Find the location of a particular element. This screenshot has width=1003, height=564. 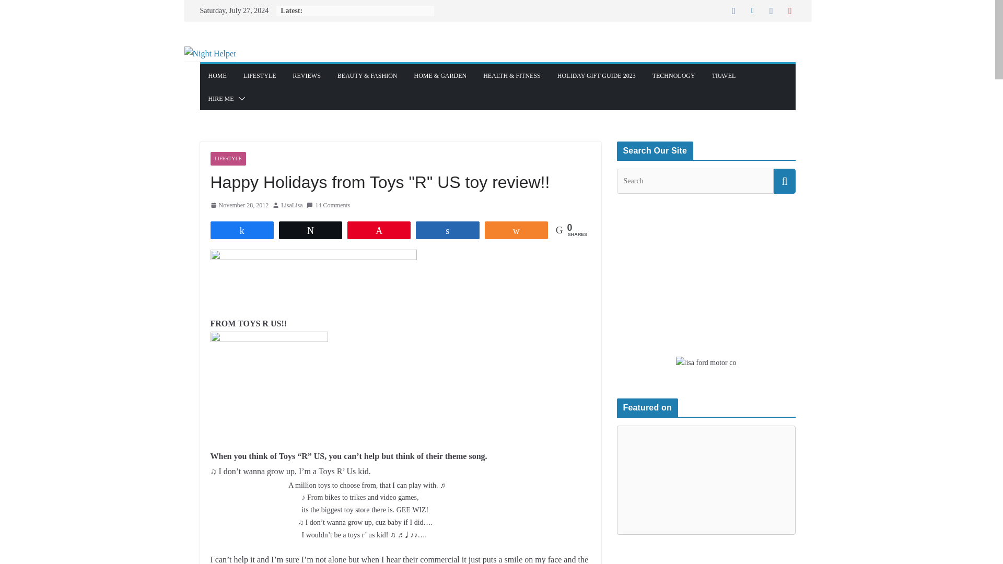

HOLIDAY GIFT GUIDE 2023 is located at coordinates (597, 75).